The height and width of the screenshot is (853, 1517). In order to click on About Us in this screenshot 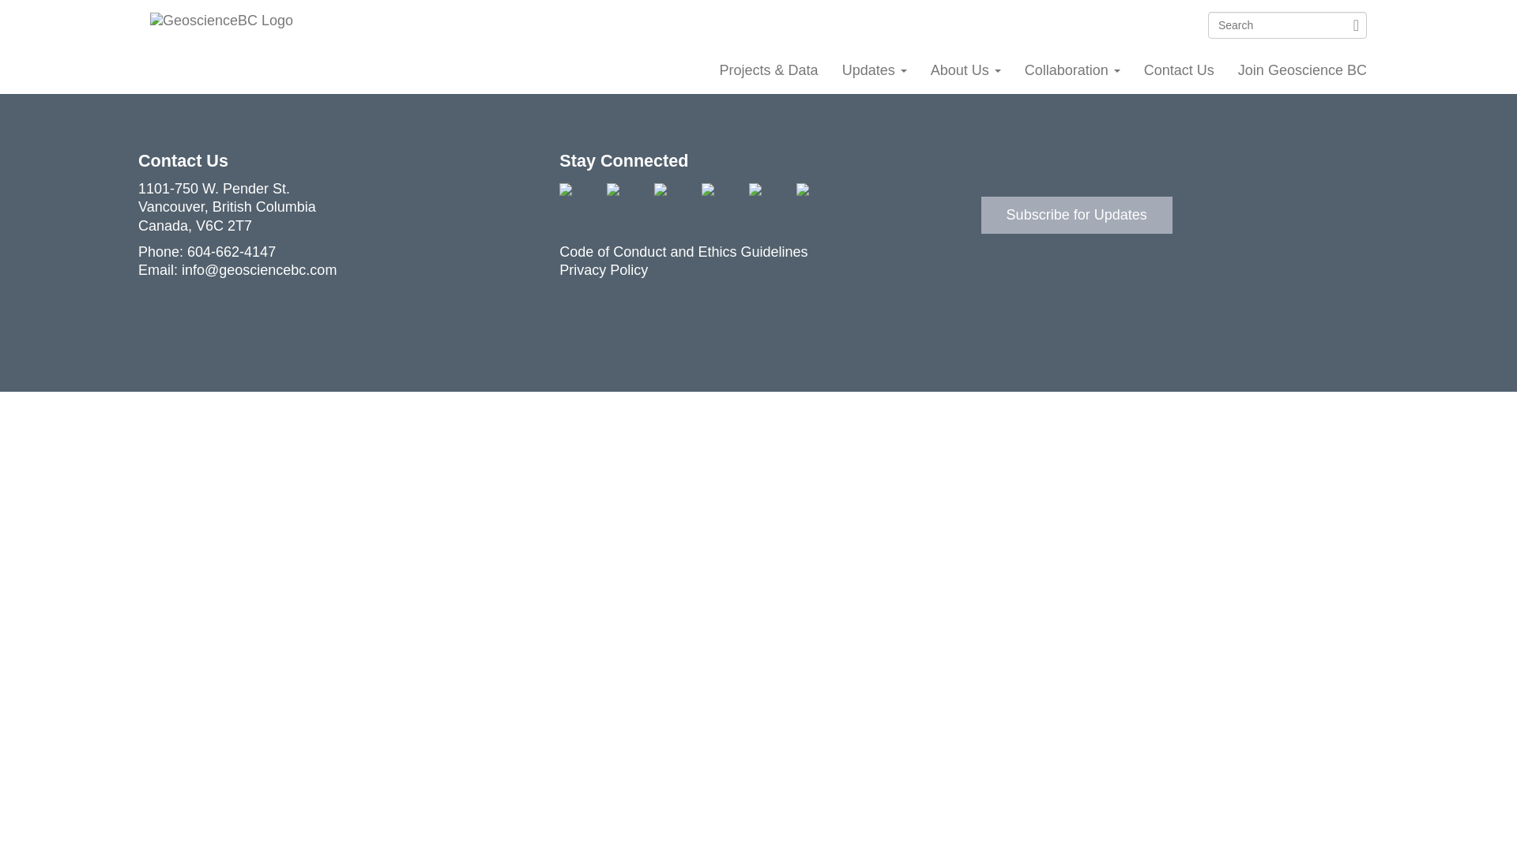, I will do `click(966, 71)`.